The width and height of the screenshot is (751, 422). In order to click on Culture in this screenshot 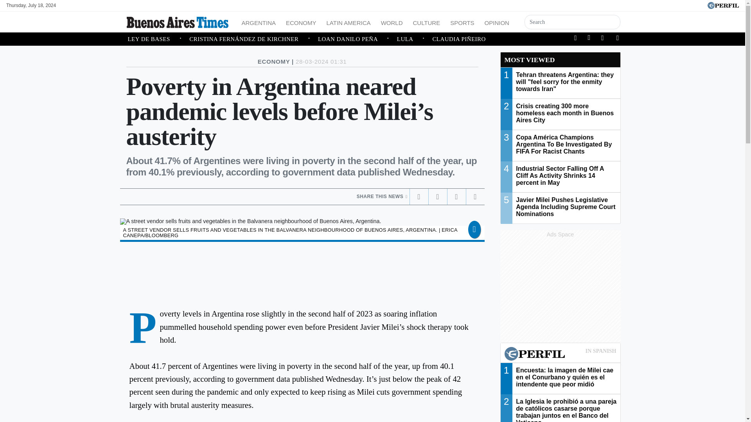, I will do `click(426, 22)`.